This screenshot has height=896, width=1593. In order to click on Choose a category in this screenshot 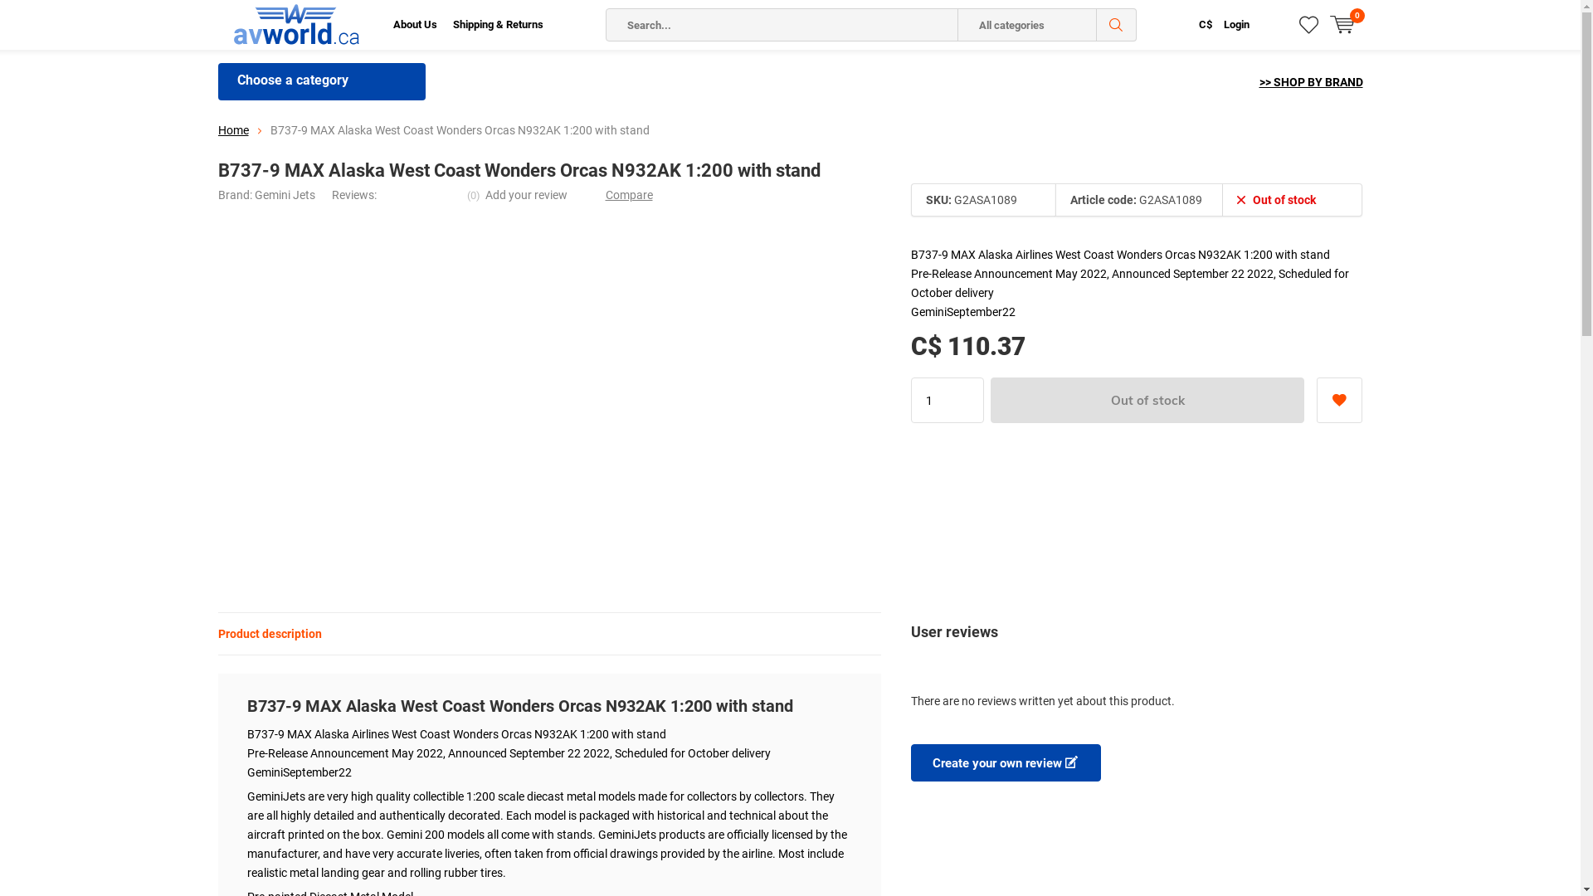, I will do `click(321, 81)`.